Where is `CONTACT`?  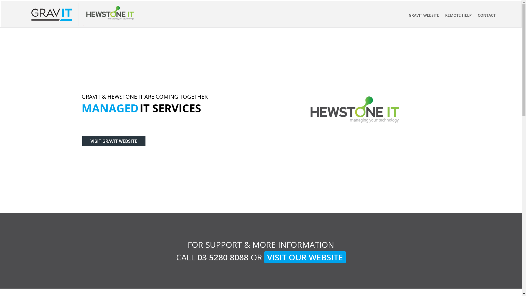
CONTACT is located at coordinates (487, 16).